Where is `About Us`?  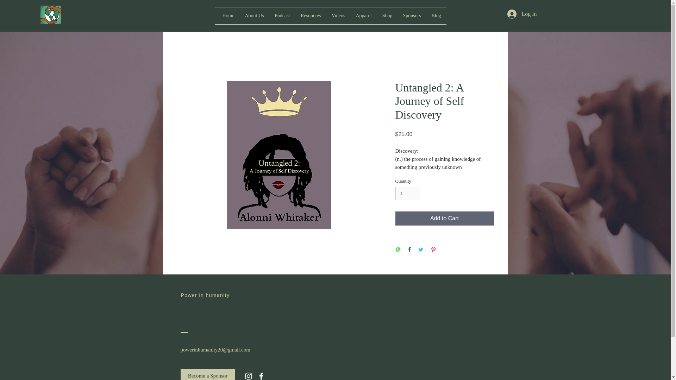
About Us is located at coordinates (254, 15).